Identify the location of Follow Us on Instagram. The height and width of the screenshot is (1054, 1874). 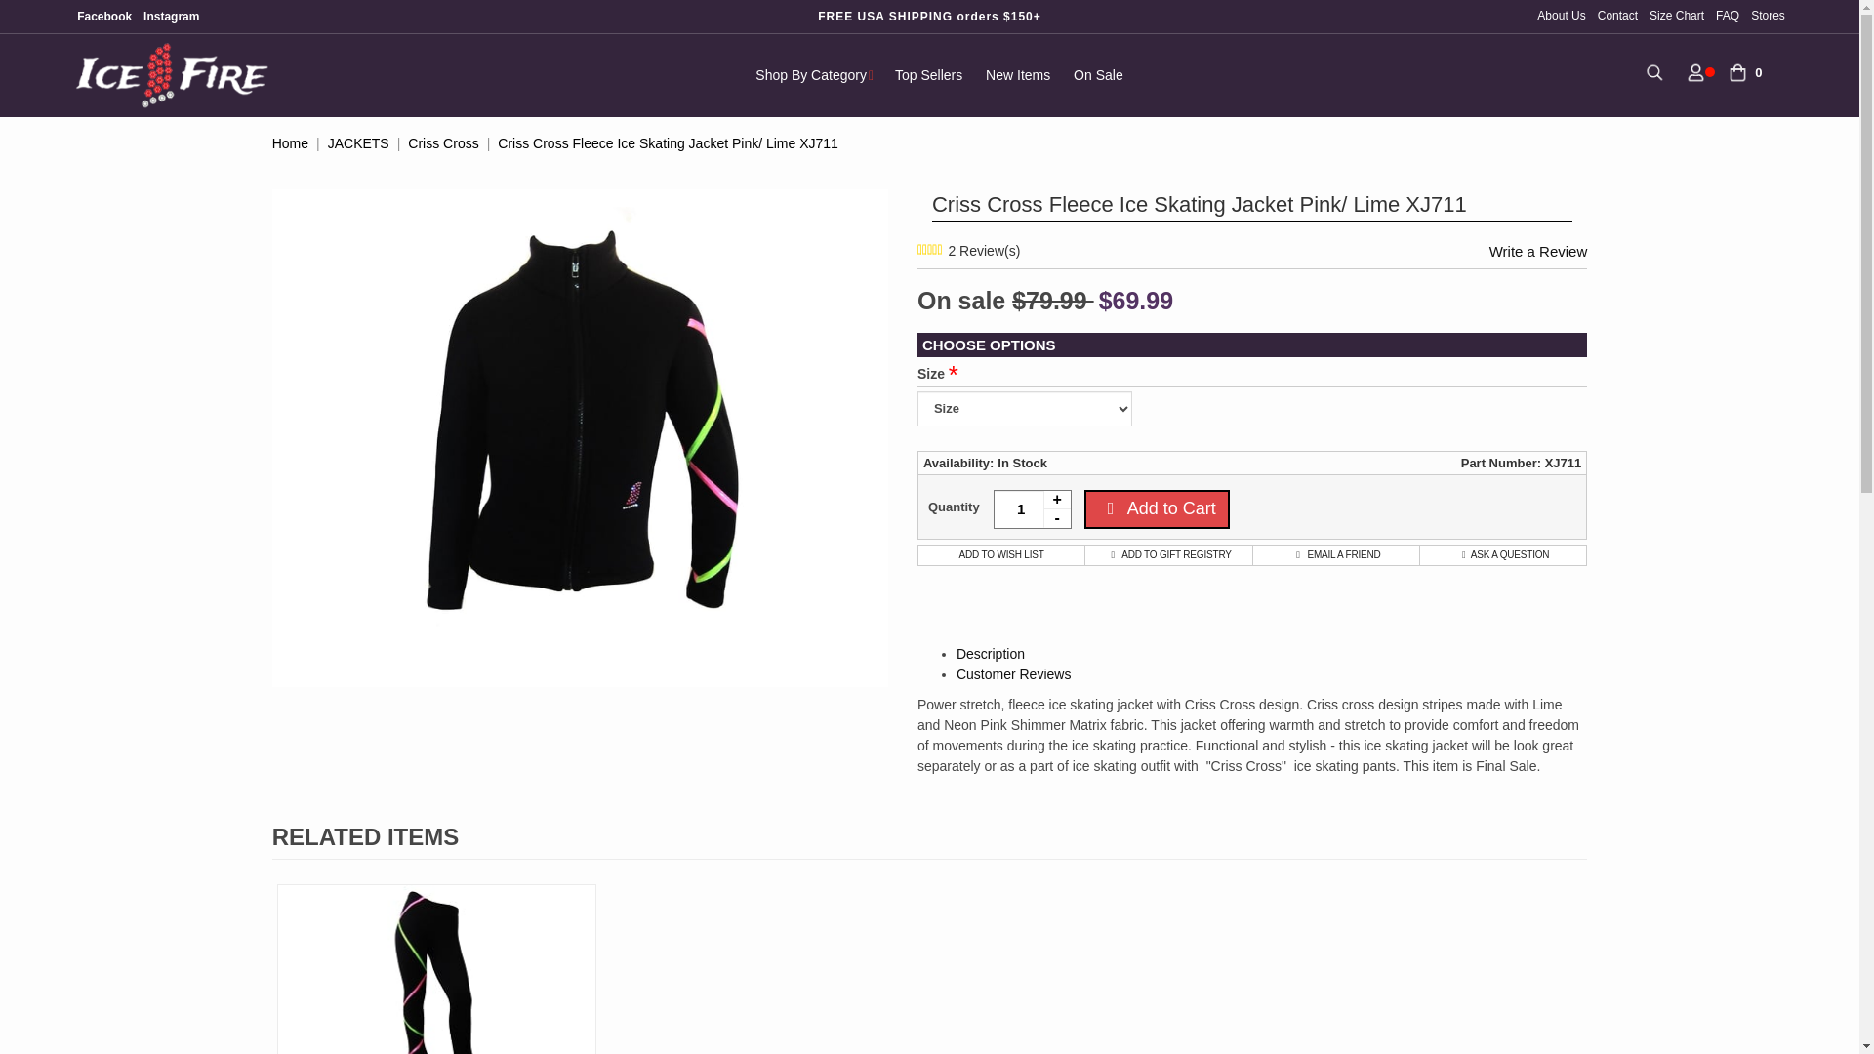
(170, 16).